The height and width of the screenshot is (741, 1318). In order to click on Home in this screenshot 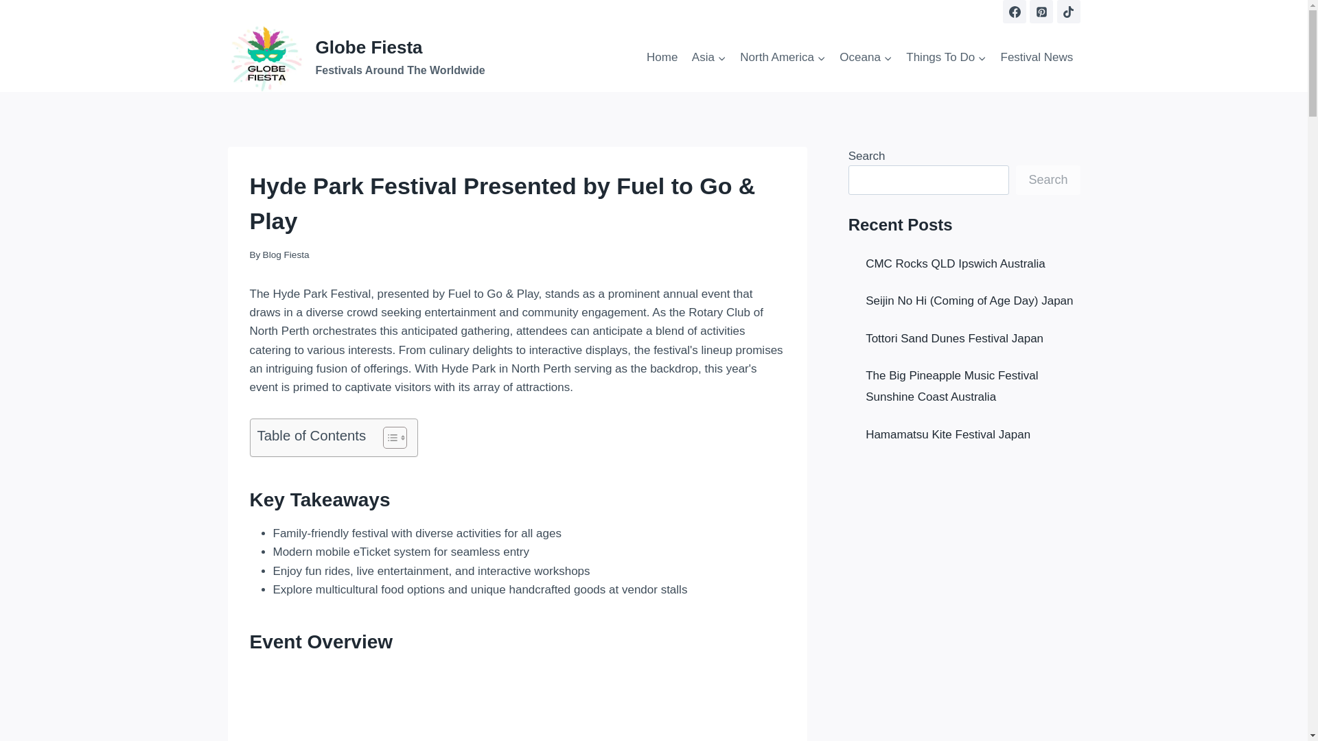, I will do `click(518, 703)`.